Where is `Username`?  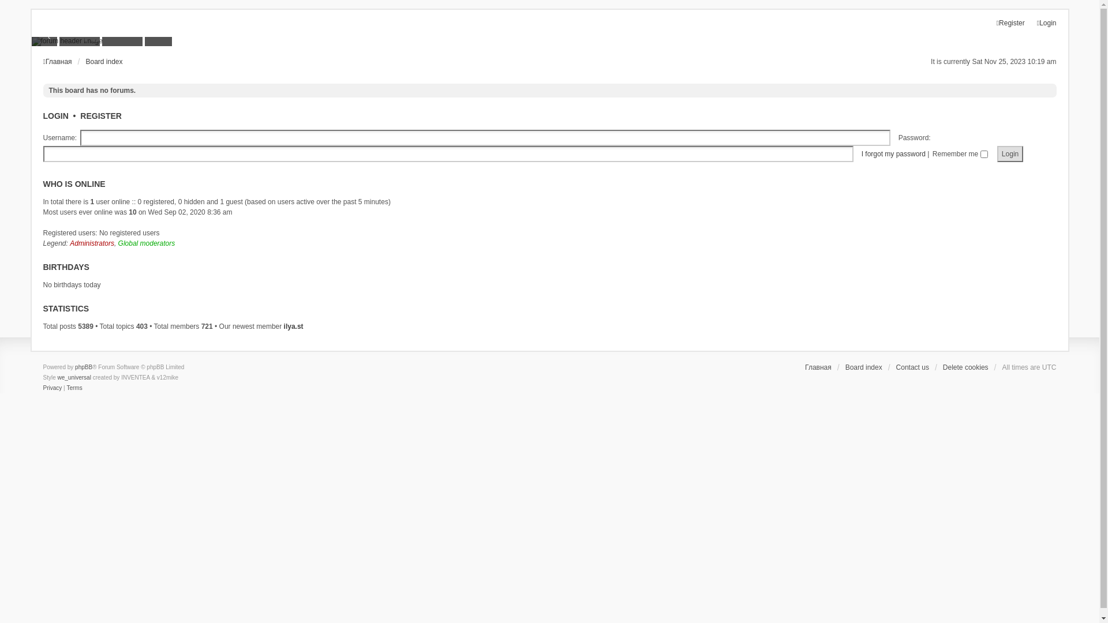
Username is located at coordinates (486, 138).